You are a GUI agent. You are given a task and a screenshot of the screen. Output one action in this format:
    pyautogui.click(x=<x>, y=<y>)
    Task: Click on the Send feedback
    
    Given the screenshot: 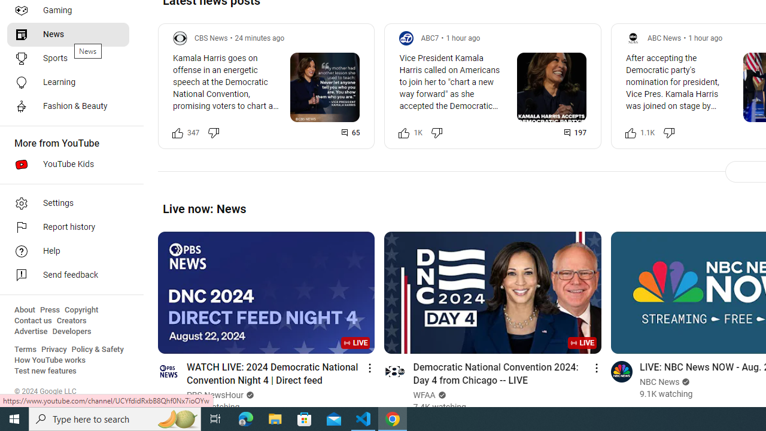 What is the action you would take?
    pyautogui.click(x=68, y=275)
    